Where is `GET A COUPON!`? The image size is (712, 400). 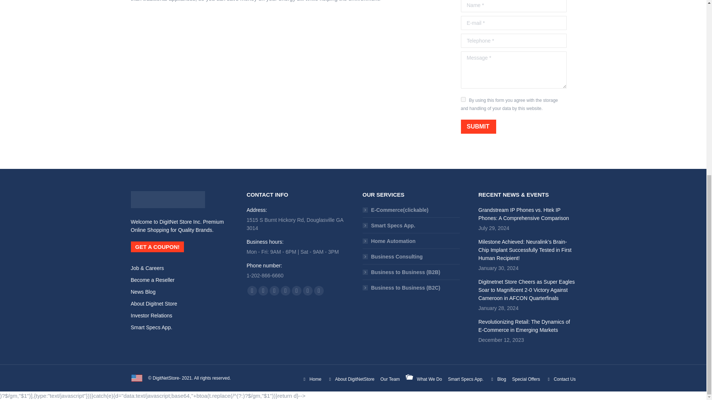
GET A COUPON! is located at coordinates (157, 247).